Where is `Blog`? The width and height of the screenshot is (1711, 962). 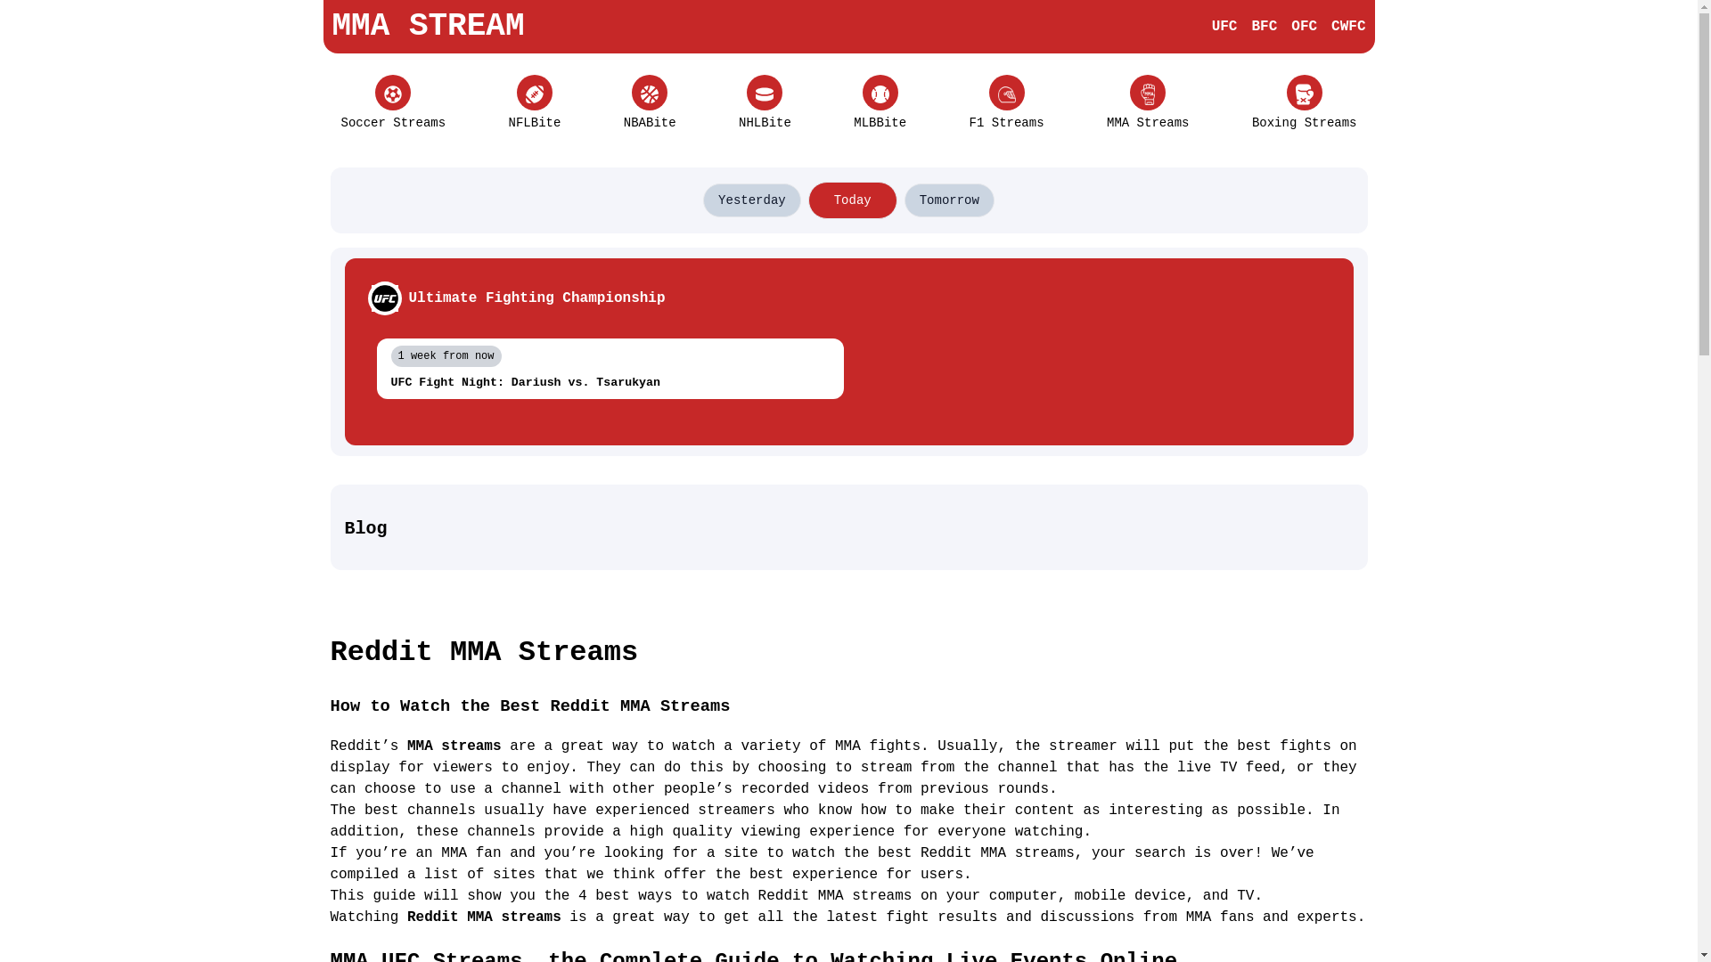
Blog is located at coordinates (848, 529).